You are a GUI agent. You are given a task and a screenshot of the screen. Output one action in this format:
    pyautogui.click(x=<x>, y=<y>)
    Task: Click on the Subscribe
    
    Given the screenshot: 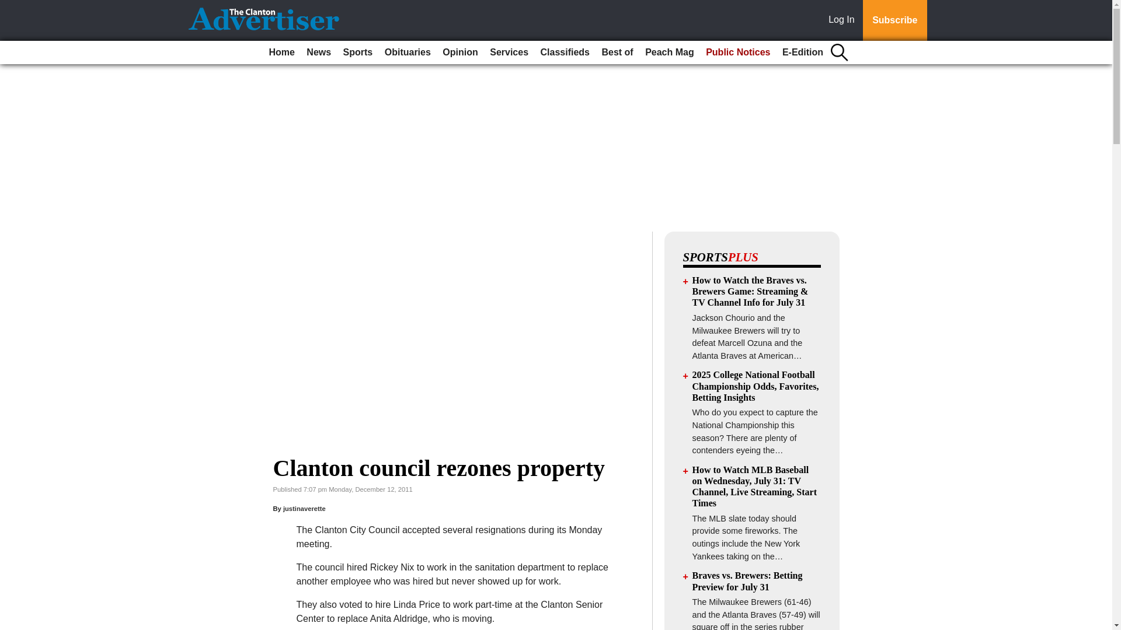 What is the action you would take?
    pyautogui.click(x=894, y=20)
    